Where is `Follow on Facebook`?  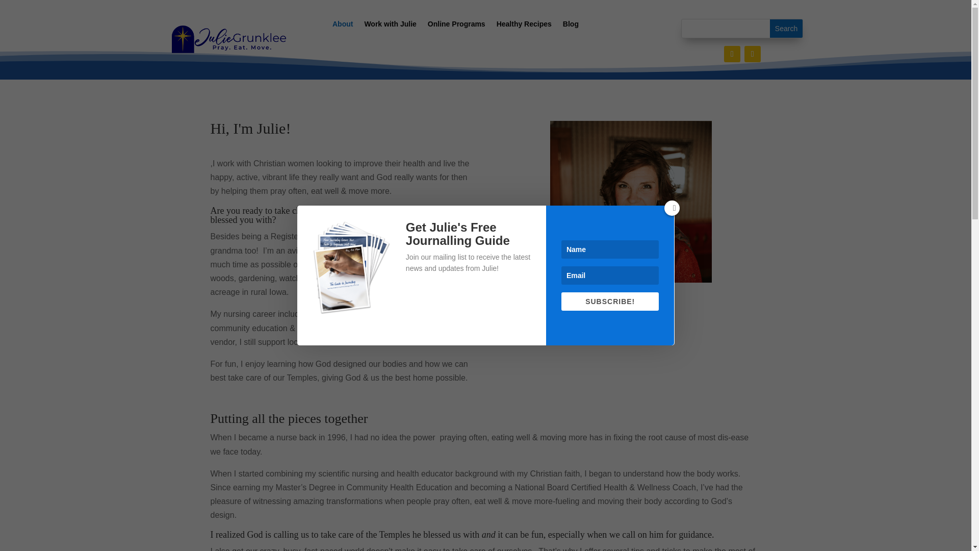
Follow on Facebook is located at coordinates (732, 54).